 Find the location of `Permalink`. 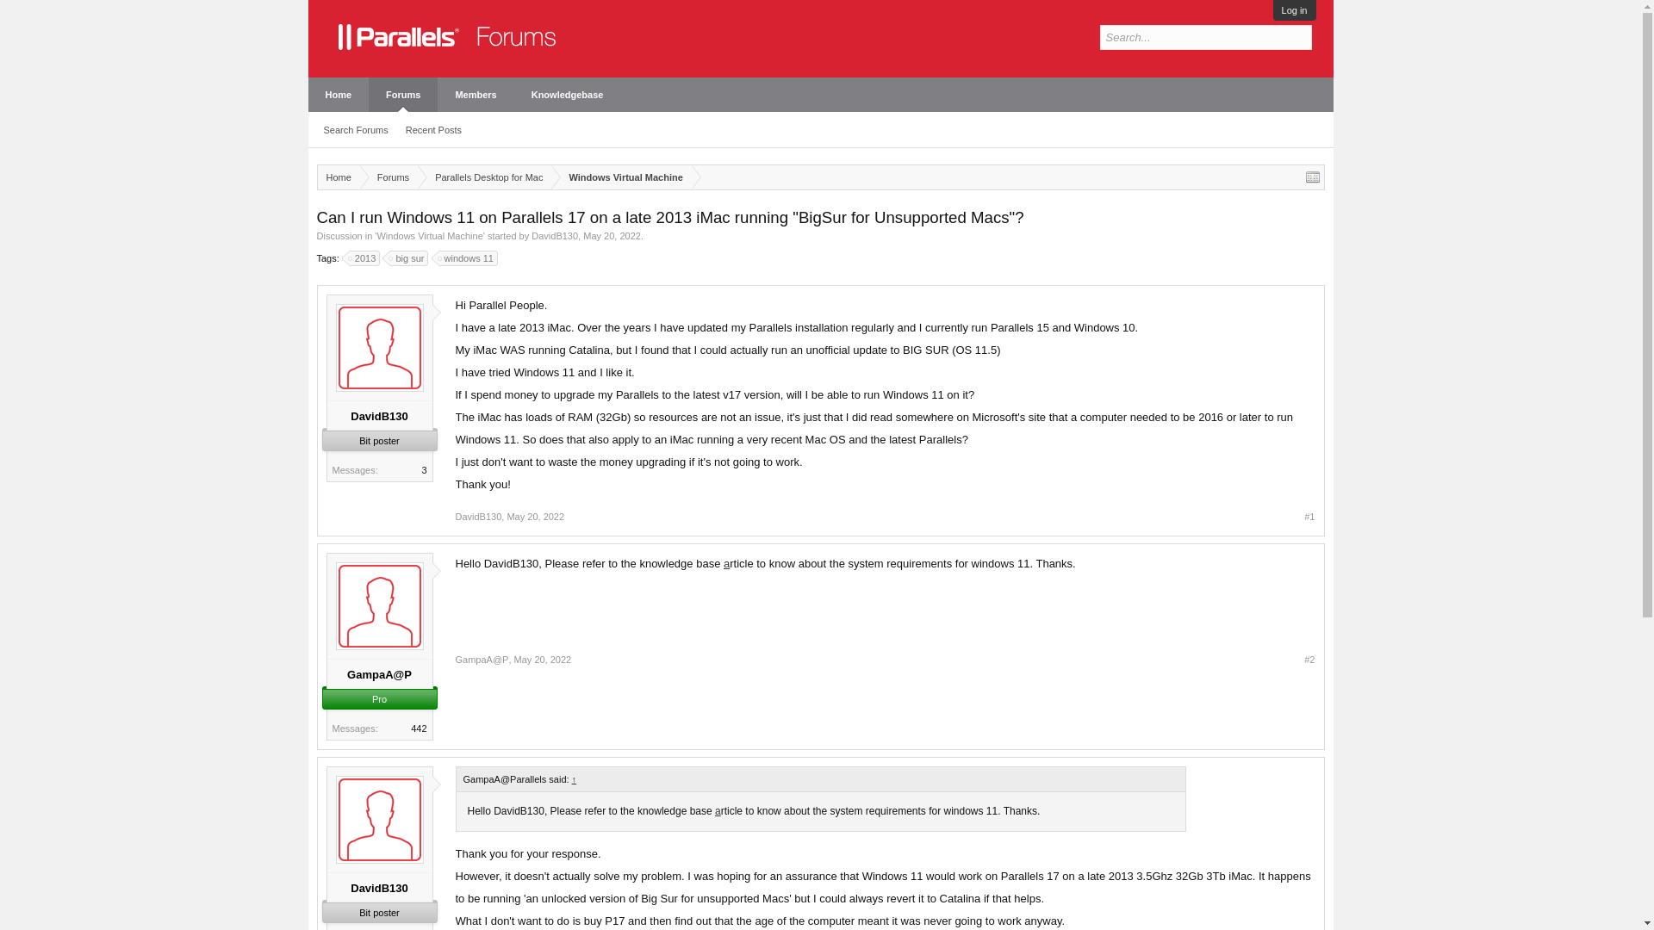

Permalink is located at coordinates (543, 660).